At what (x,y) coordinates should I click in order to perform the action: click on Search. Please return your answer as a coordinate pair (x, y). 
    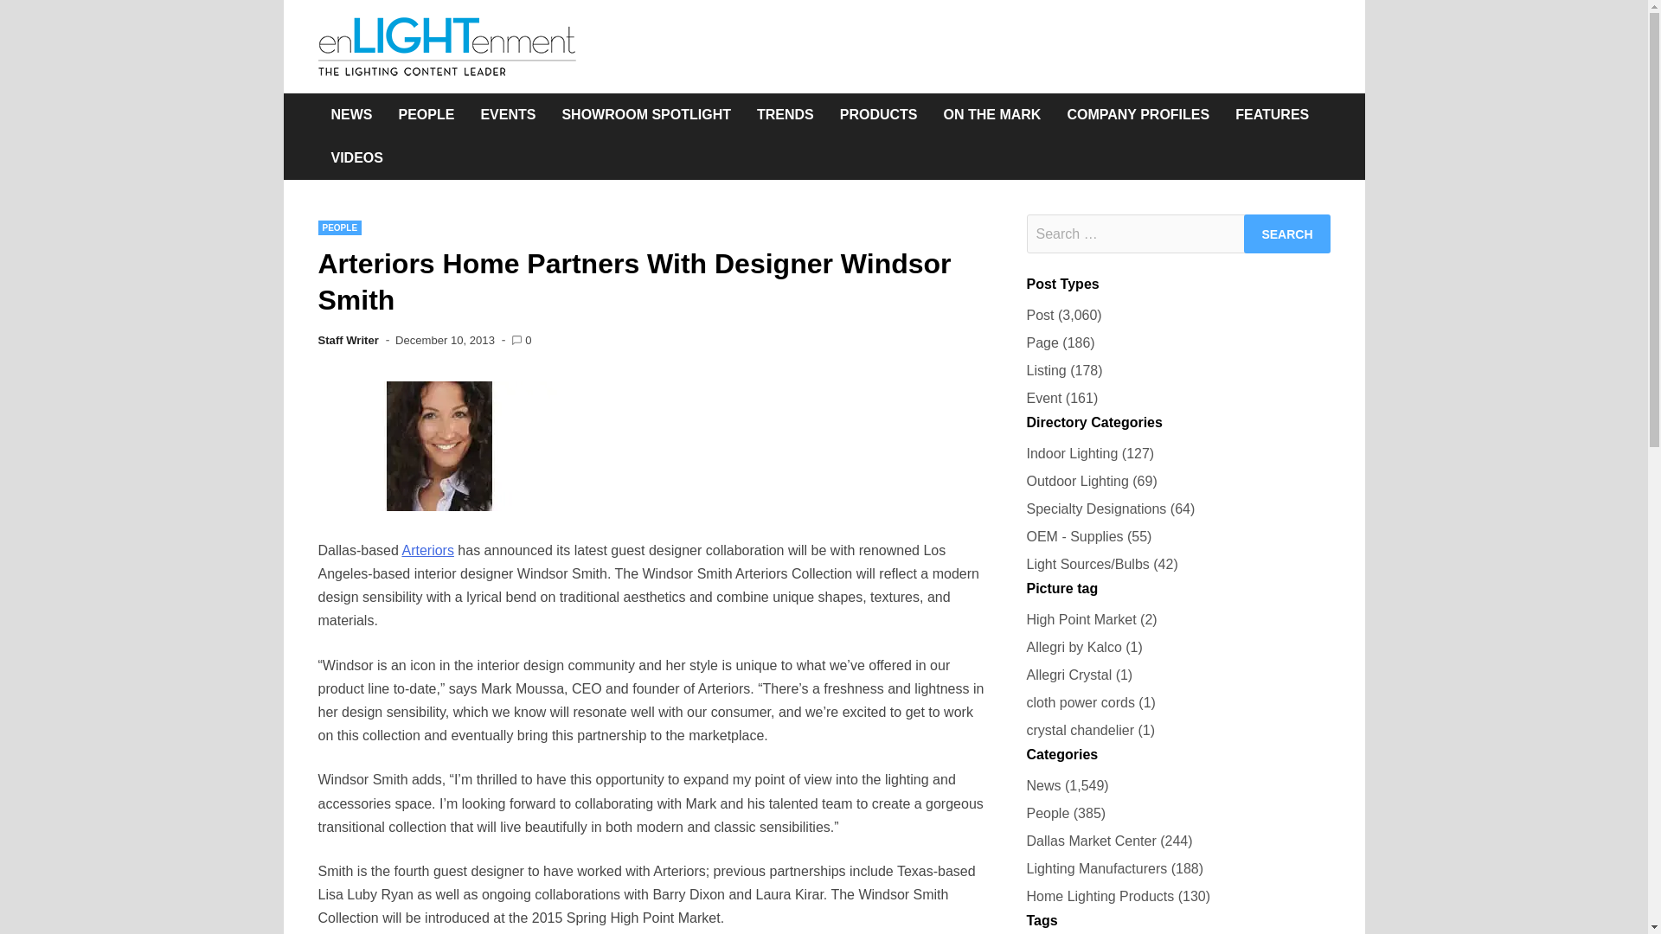
    Looking at the image, I should click on (1287, 233).